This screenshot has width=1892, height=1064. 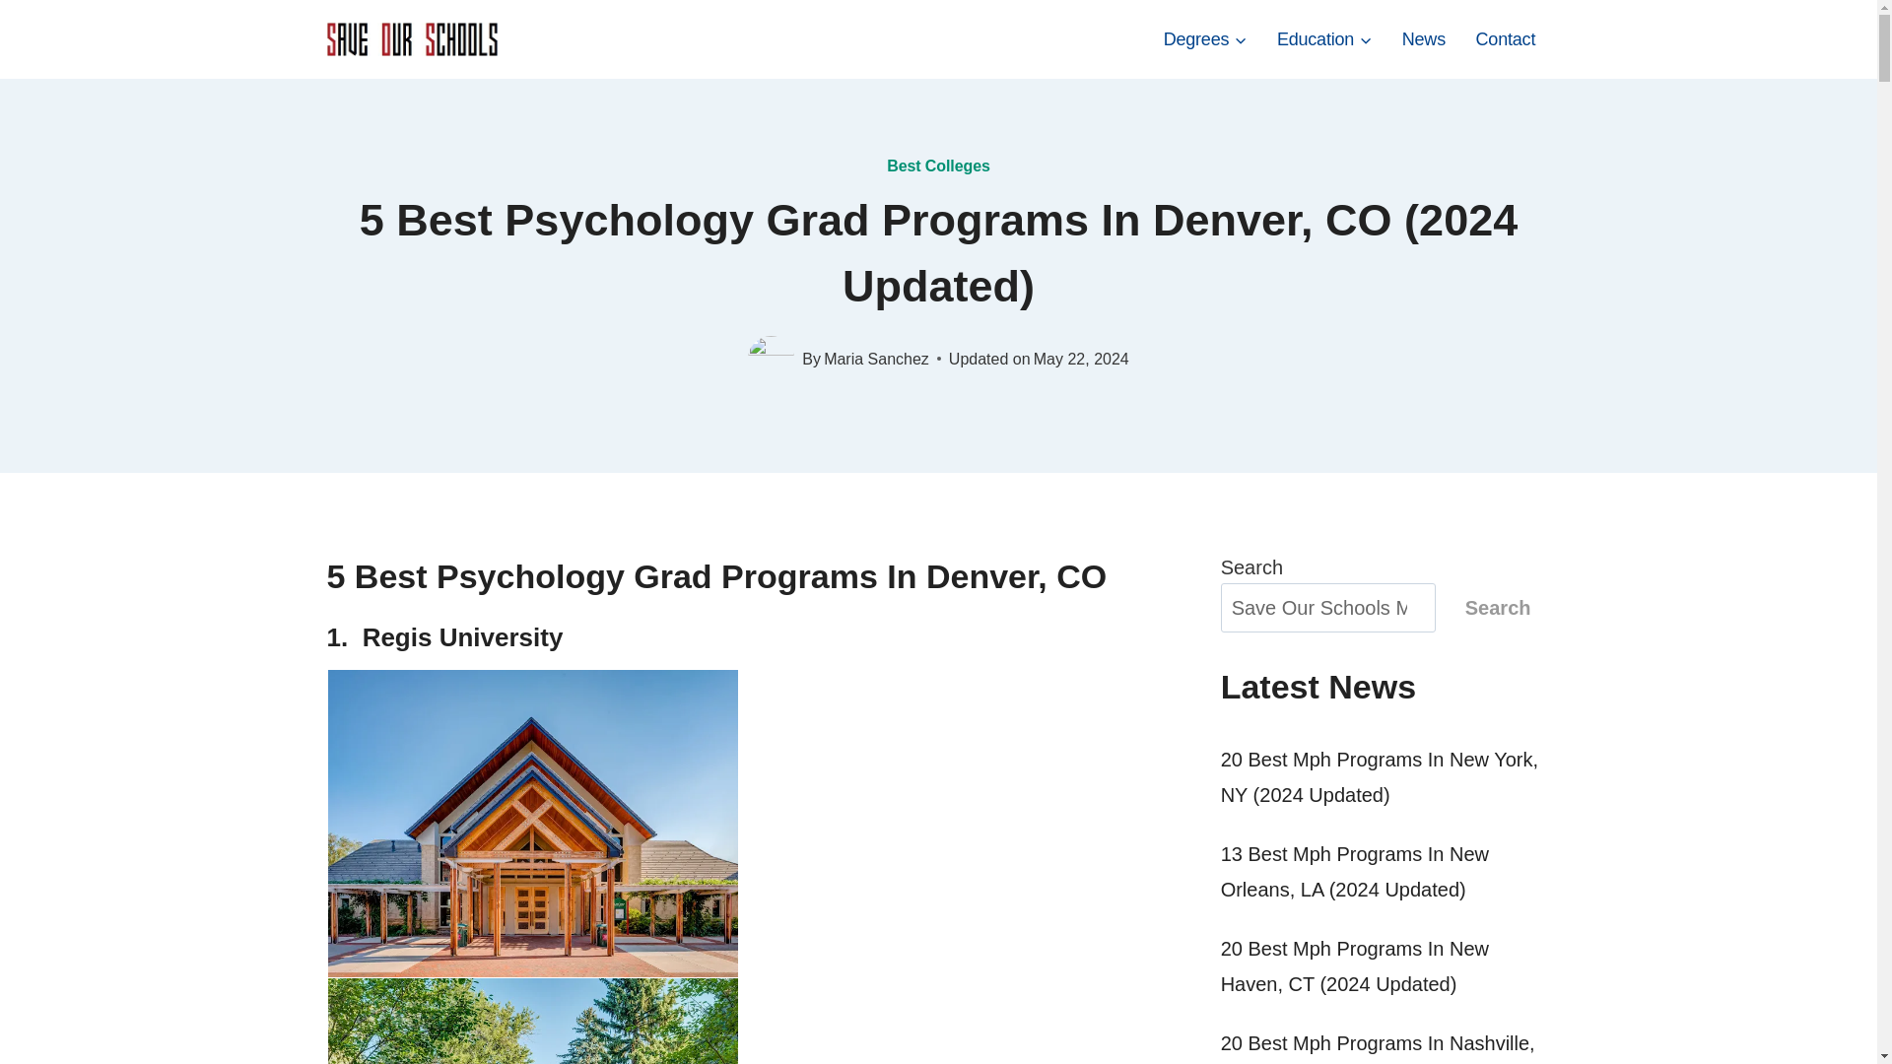 I want to click on Degrees, so click(x=1204, y=39).